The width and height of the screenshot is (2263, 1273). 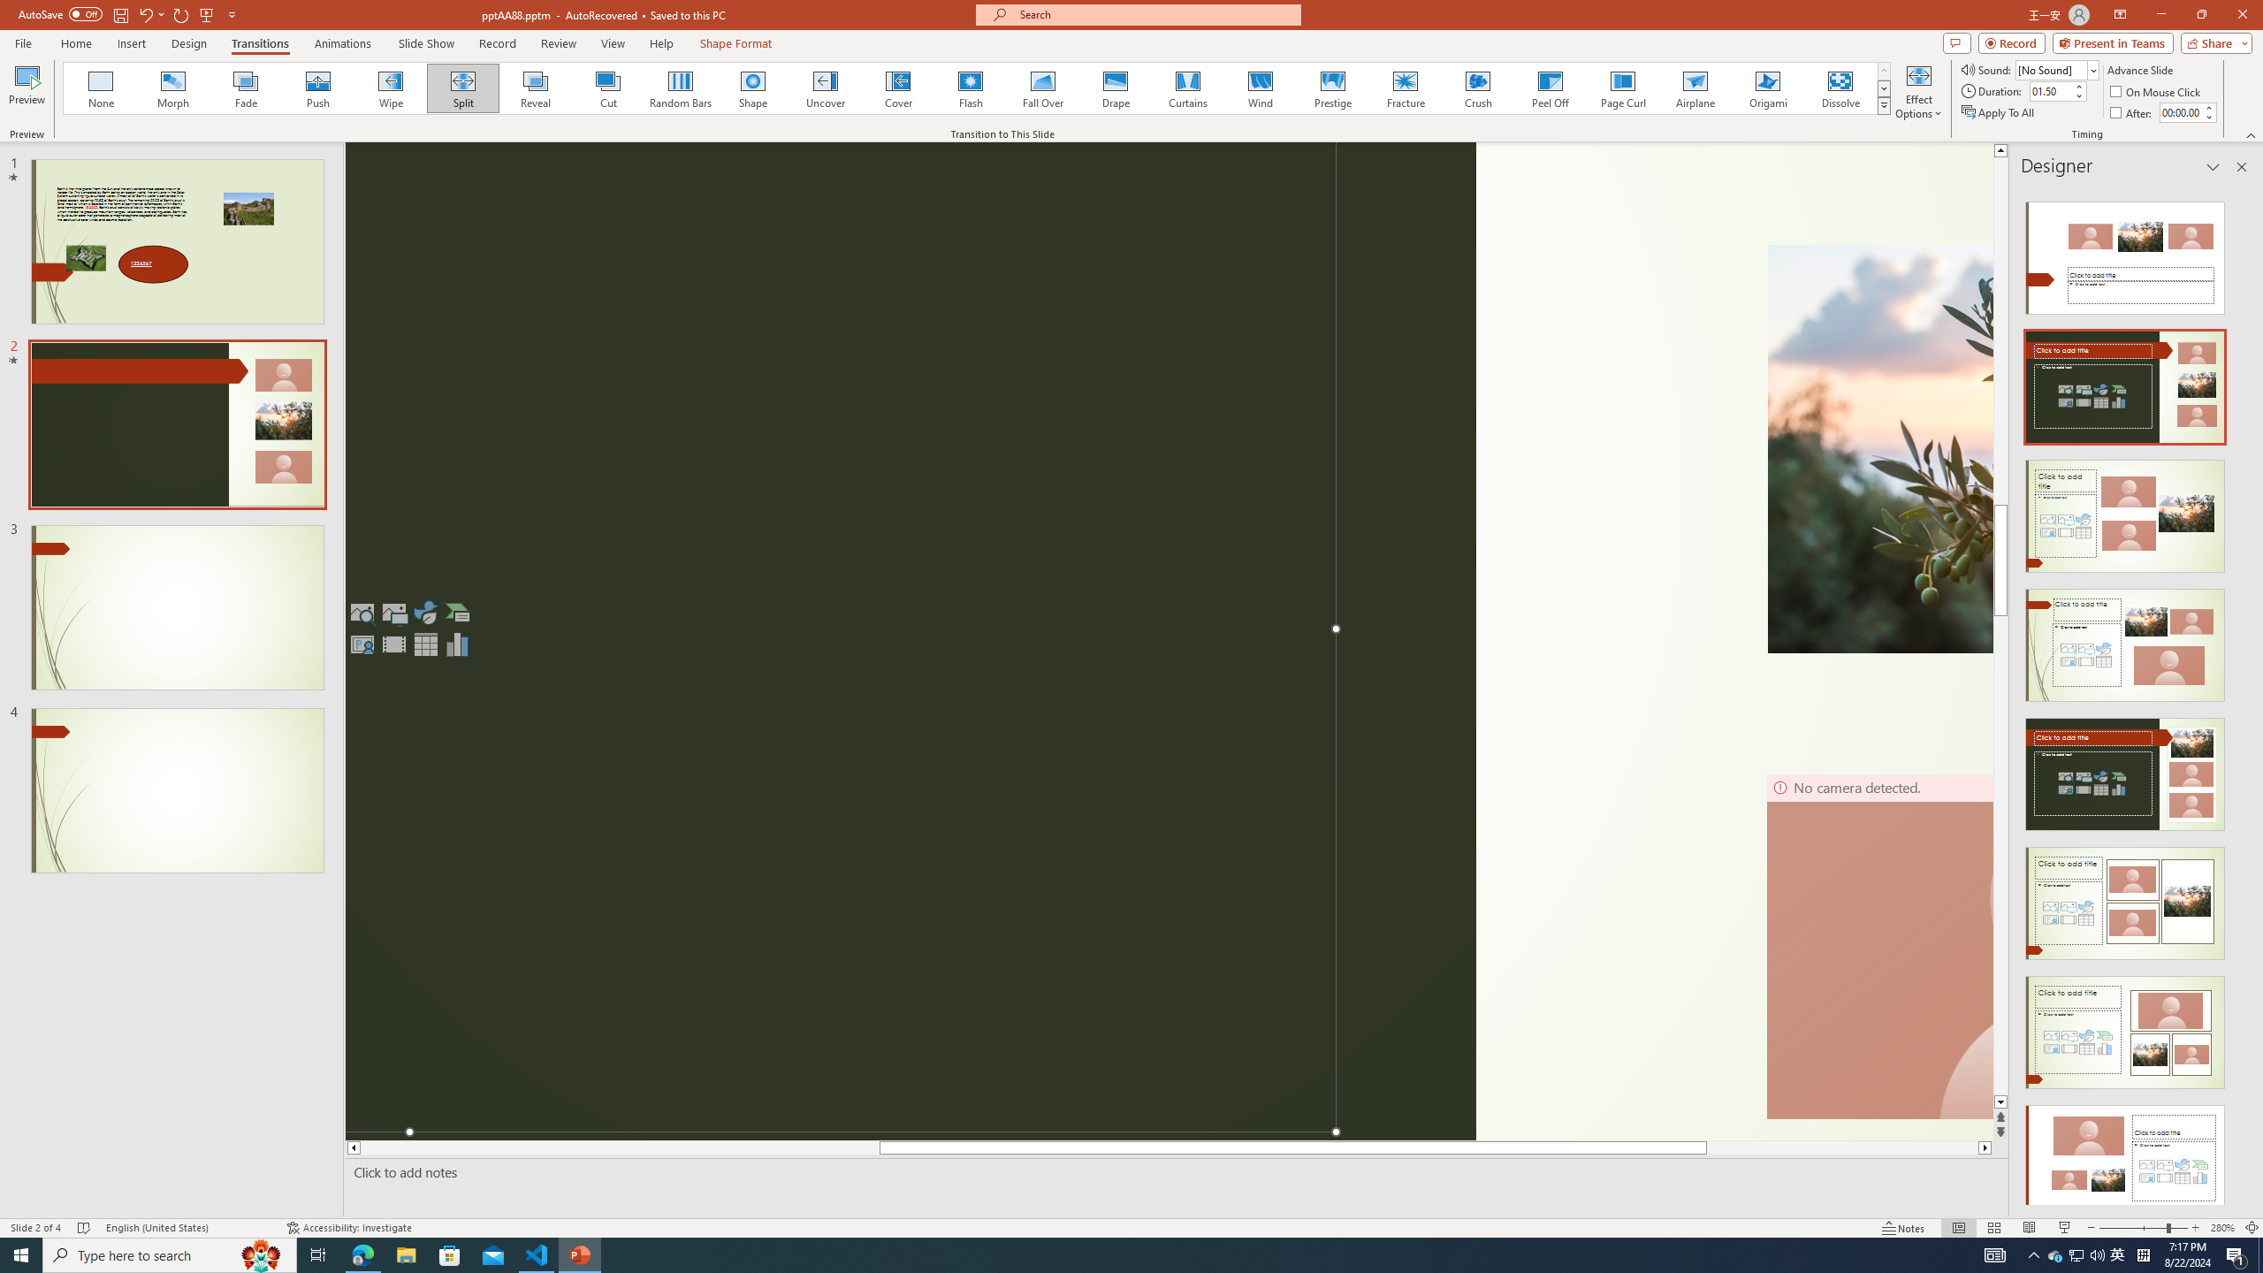 I want to click on Cut, so click(x=608, y=88).